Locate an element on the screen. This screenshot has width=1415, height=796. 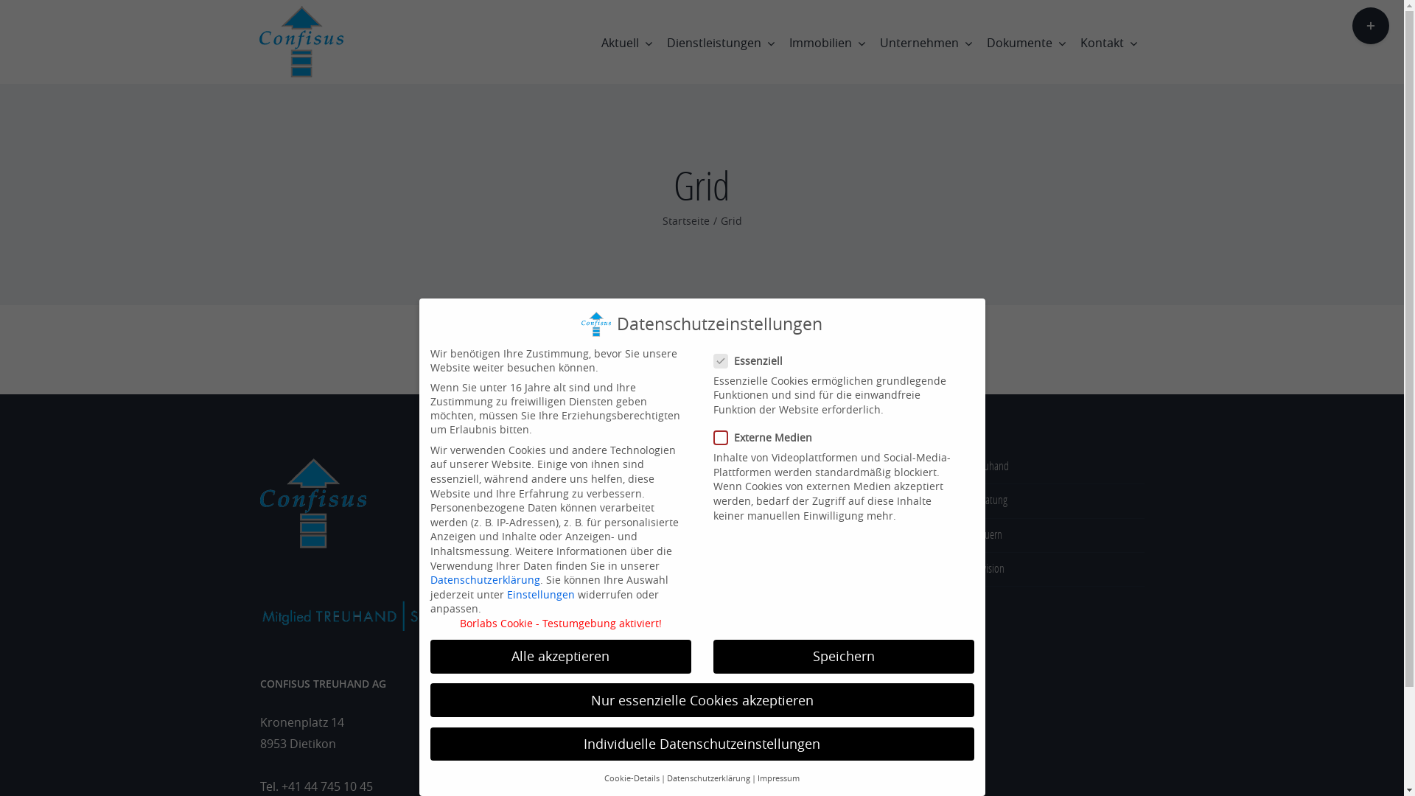
Speichern is located at coordinates (844, 657).